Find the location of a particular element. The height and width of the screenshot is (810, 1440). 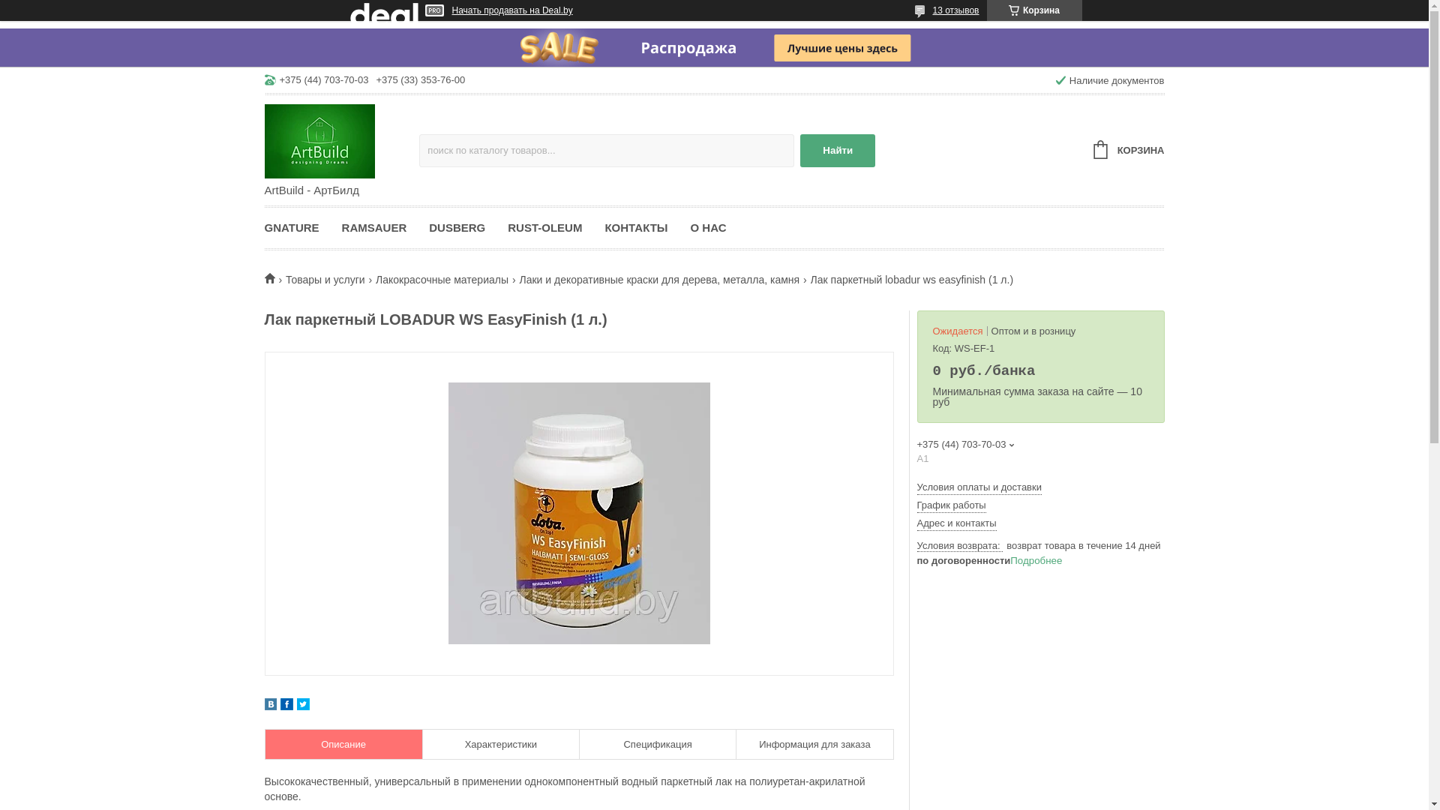

RAMSAUER is located at coordinates (375, 228).